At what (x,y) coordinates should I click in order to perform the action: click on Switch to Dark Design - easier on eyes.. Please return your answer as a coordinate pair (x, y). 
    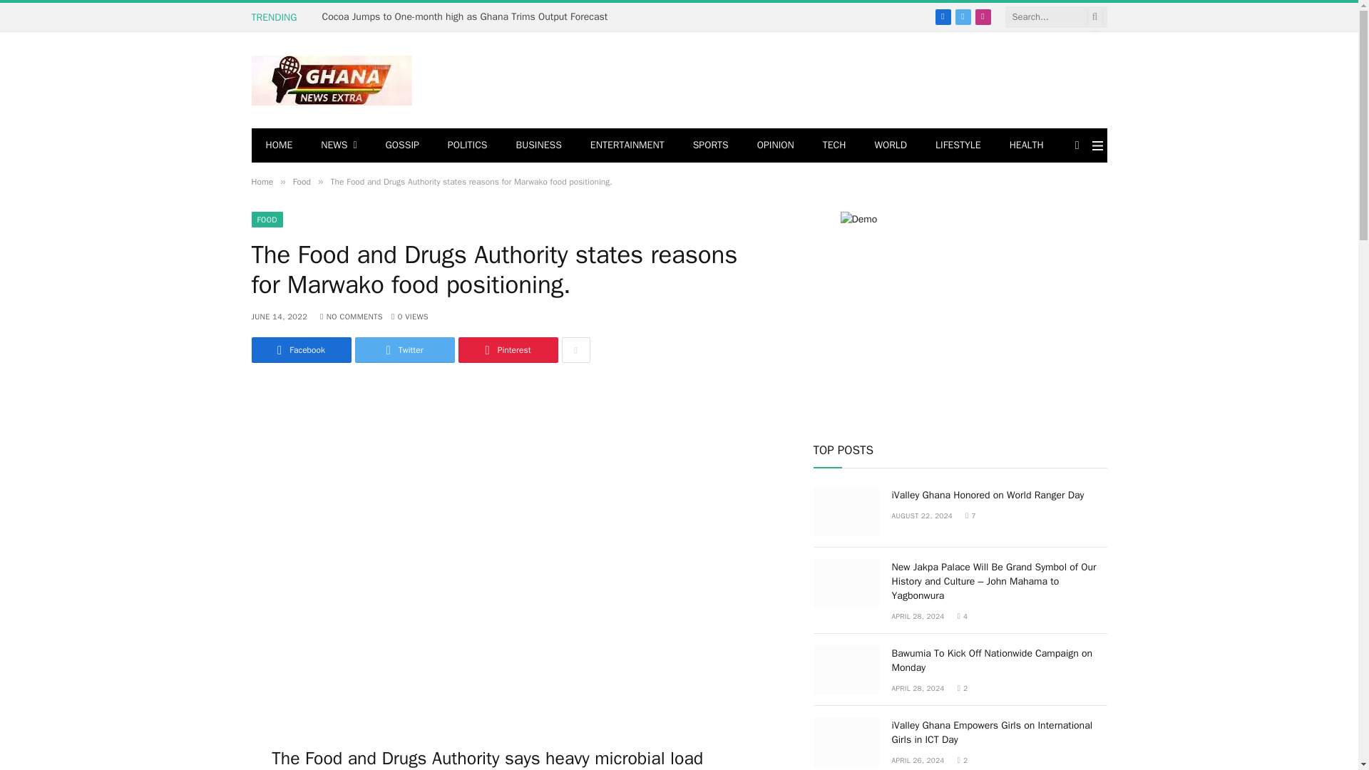
    Looking at the image, I should click on (1077, 145).